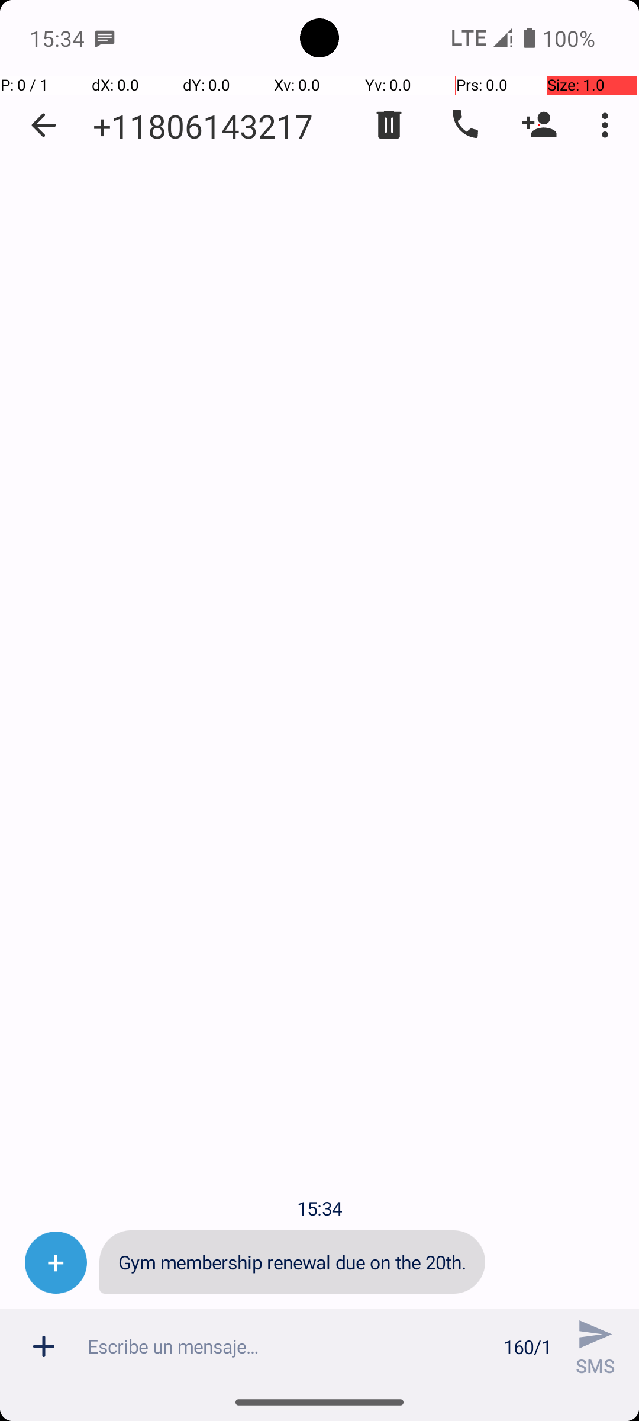 Image resolution: width=639 pixels, height=1421 pixels. What do you see at coordinates (389, 125) in the screenshot?
I see `Eliminar` at bounding box center [389, 125].